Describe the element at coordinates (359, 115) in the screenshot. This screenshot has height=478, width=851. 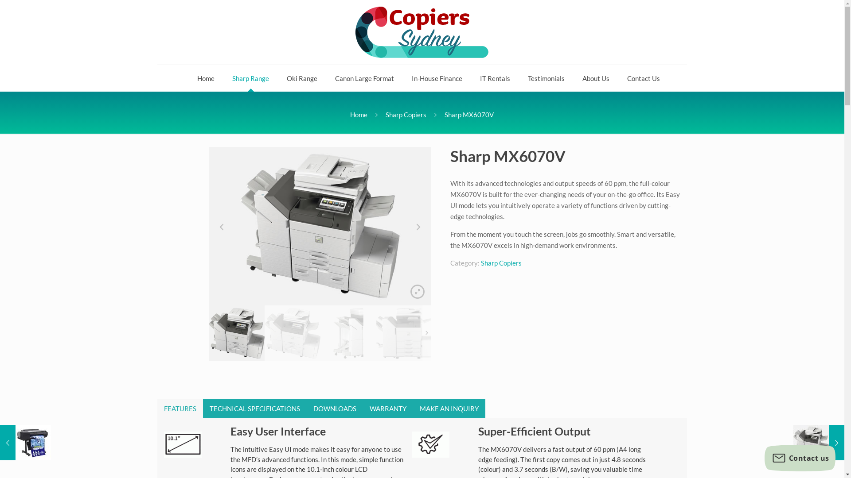
I see `Home` at that location.